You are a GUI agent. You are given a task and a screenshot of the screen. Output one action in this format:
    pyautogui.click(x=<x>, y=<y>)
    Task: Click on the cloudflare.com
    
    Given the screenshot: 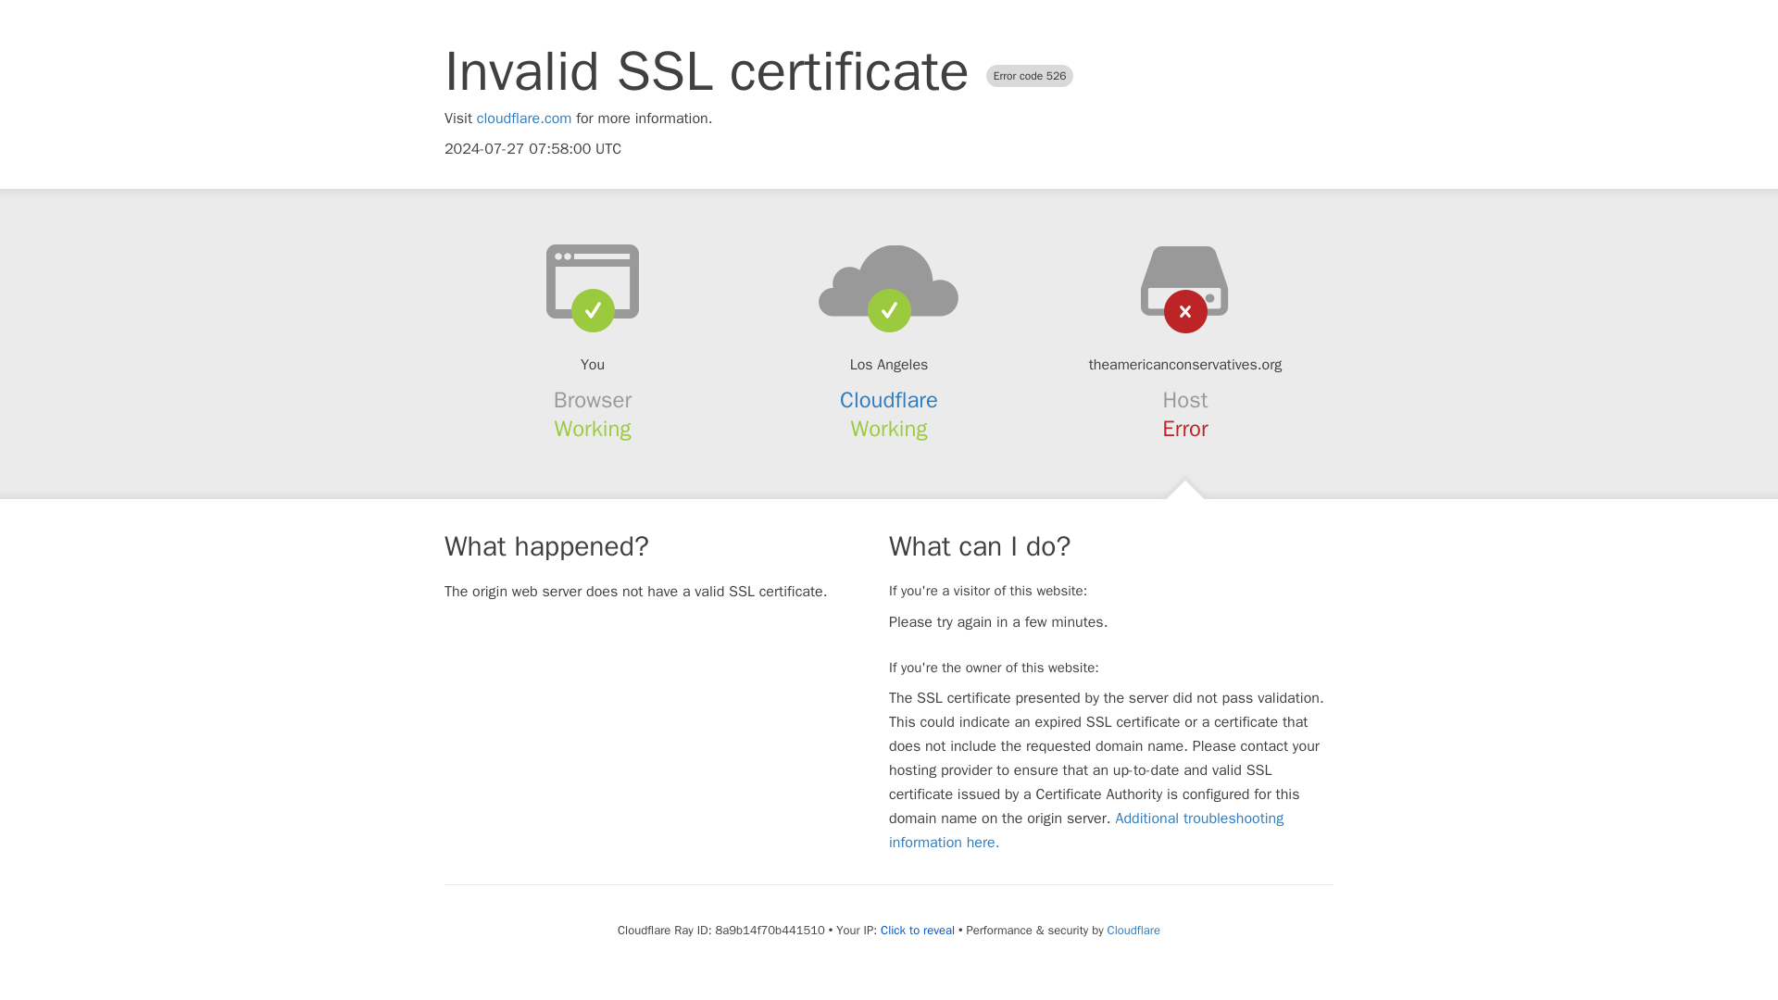 What is the action you would take?
    pyautogui.click(x=524, y=119)
    